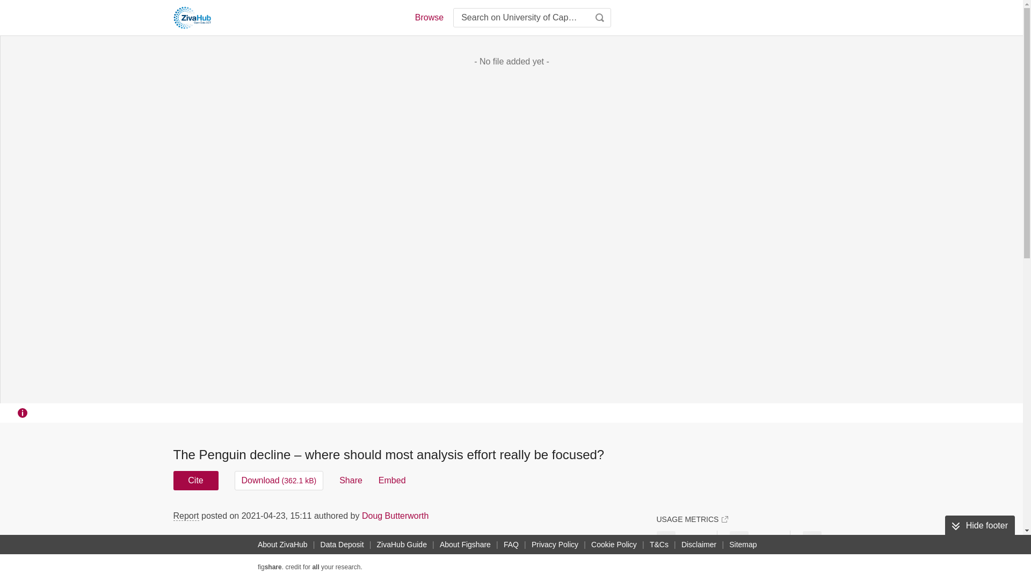 This screenshot has height=580, width=1031. Describe the element at coordinates (351, 480) in the screenshot. I see `Share` at that location.